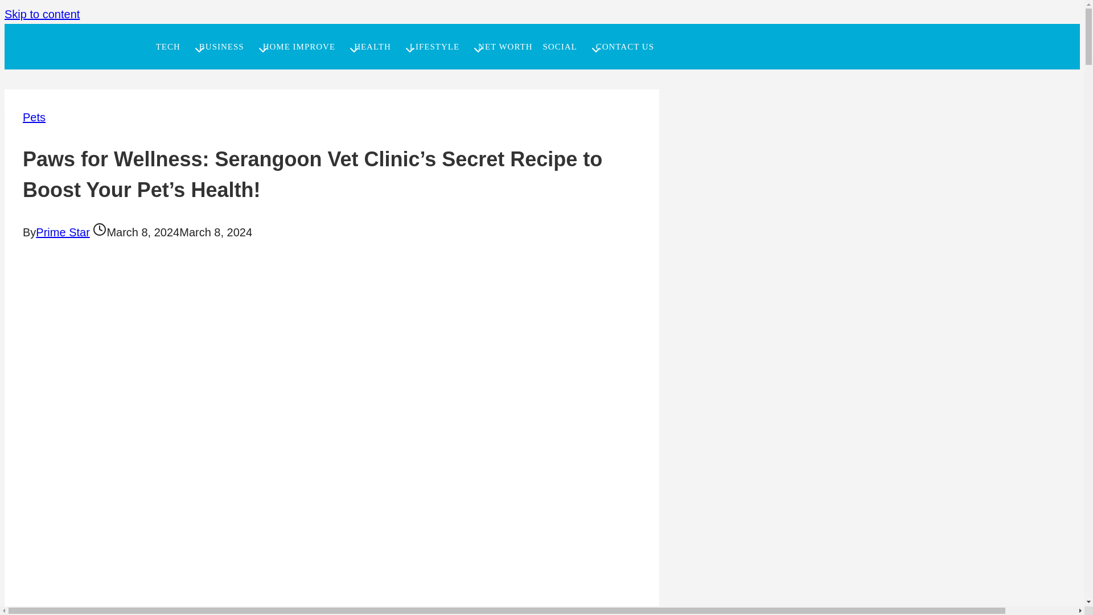 Image resolution: width=1093 pixels, height=615 pixels. I want to click on Skip to content, so click(199, 50).